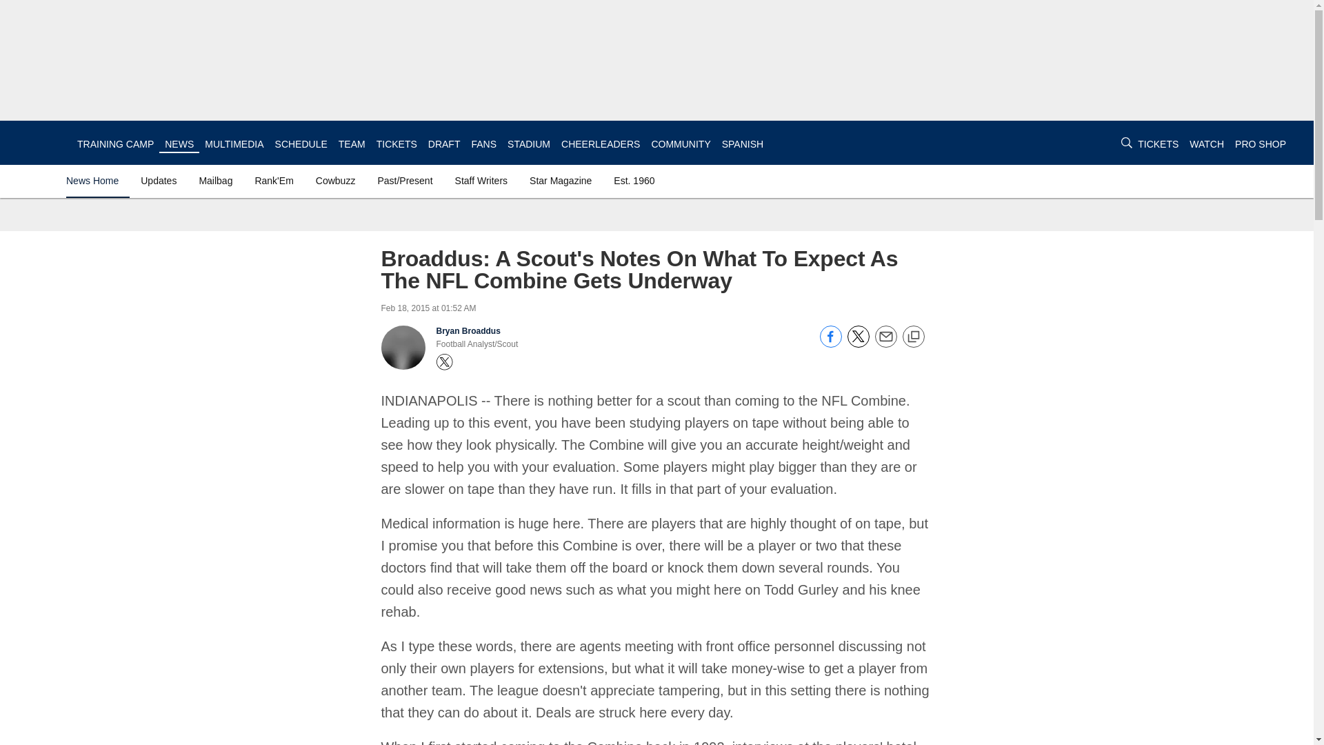  Describe the element at coordinates (468, 331) in the screenshot. I see `Bryan Broaddus` at that location.